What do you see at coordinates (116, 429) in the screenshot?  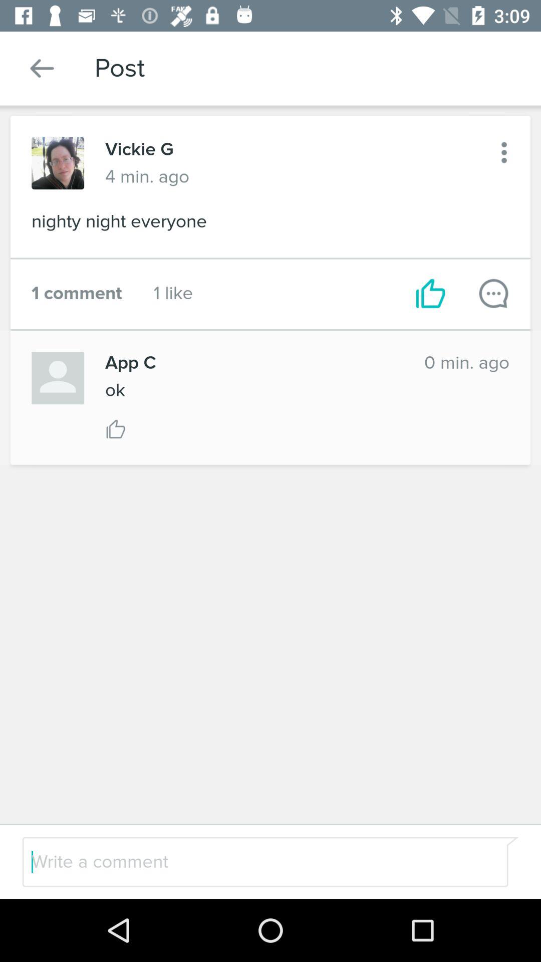 I see `vote thumbs up` at bounding box center [116, 429].